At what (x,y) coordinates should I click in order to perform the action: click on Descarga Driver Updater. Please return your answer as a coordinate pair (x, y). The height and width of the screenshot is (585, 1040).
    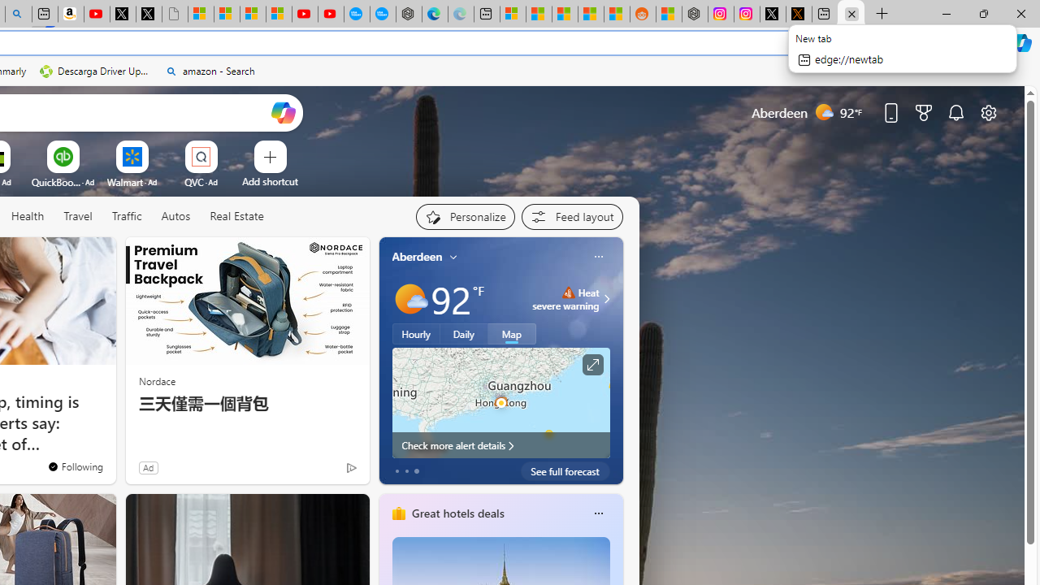
    Looking at the image, I should click on (96, 71).